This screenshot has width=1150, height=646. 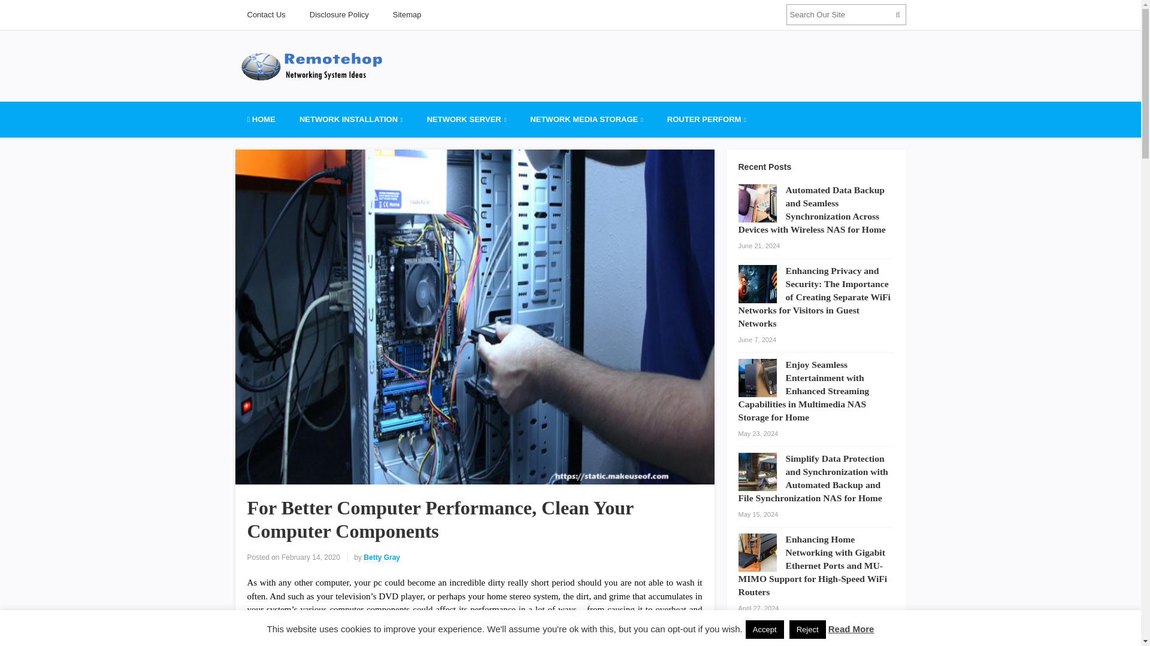 I want to click on Disclosure Policy, so click(x=339, y=14).